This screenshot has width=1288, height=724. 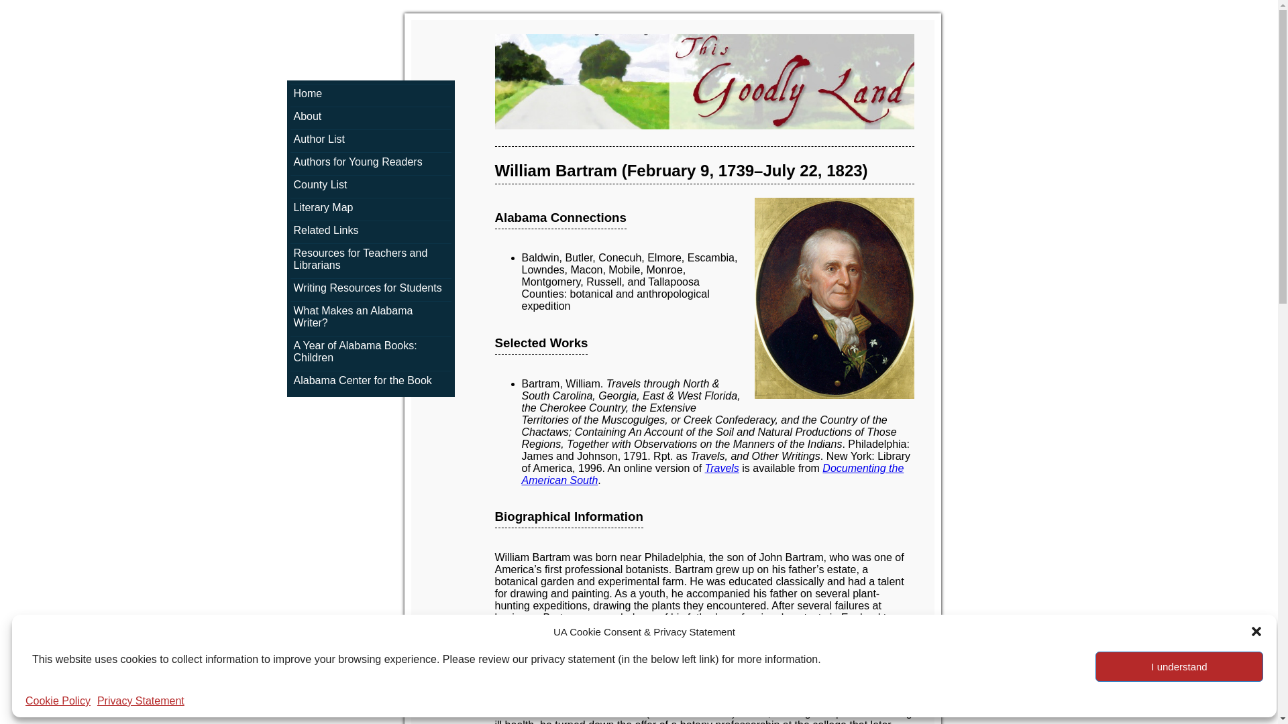 I want to click on Resources for Teachers and Librarians, so click(x=370, y=259).